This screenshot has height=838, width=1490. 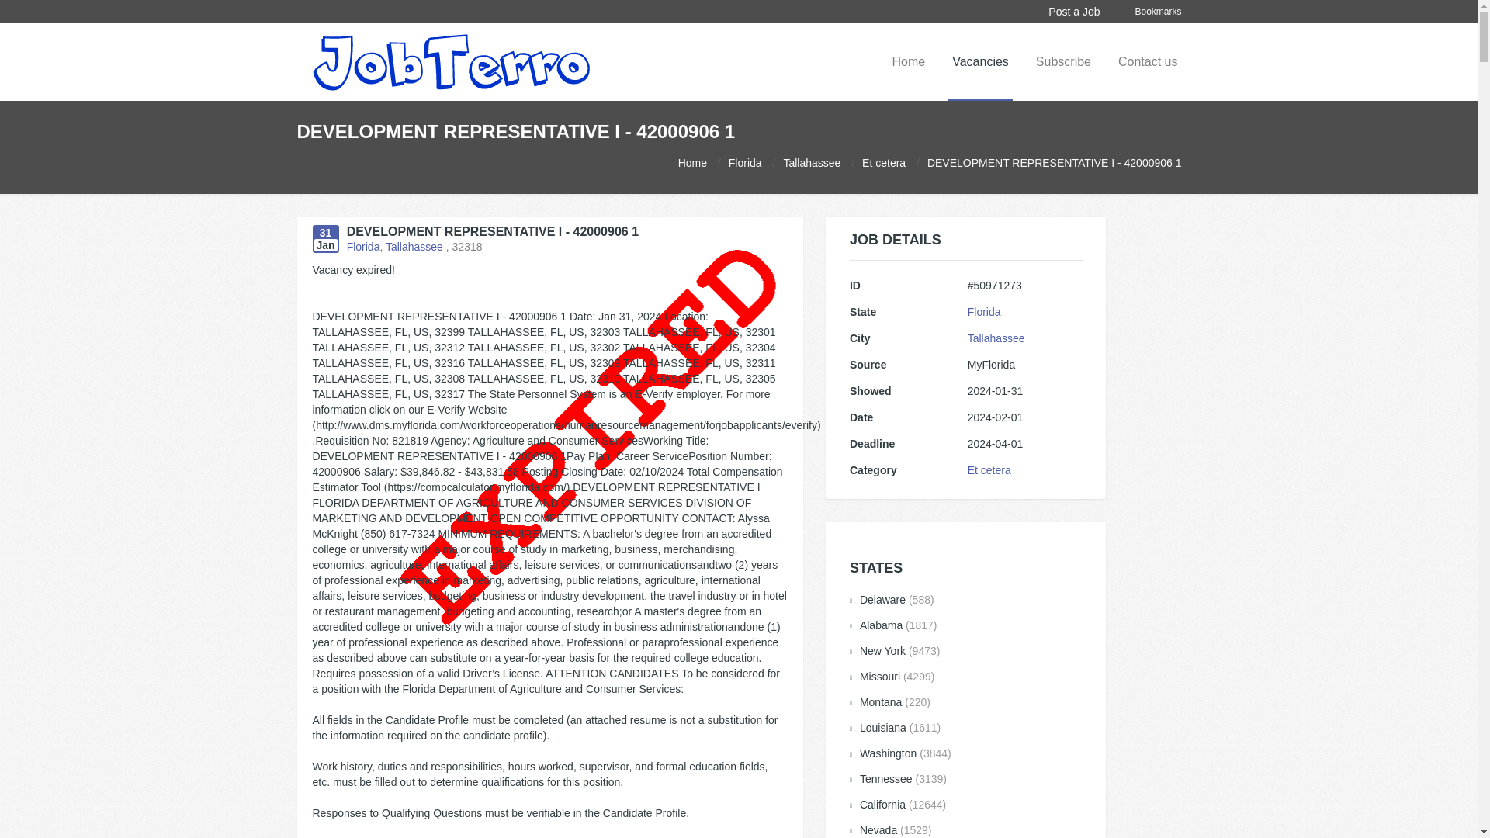 I want to click on Florida, so click(x=363, y=247).